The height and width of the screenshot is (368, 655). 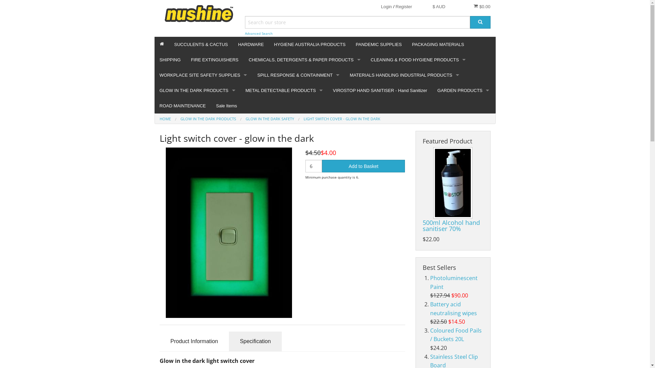 I want to click on GLOW IN THE DARK PRODUCTS, so click(x=208, y=119).